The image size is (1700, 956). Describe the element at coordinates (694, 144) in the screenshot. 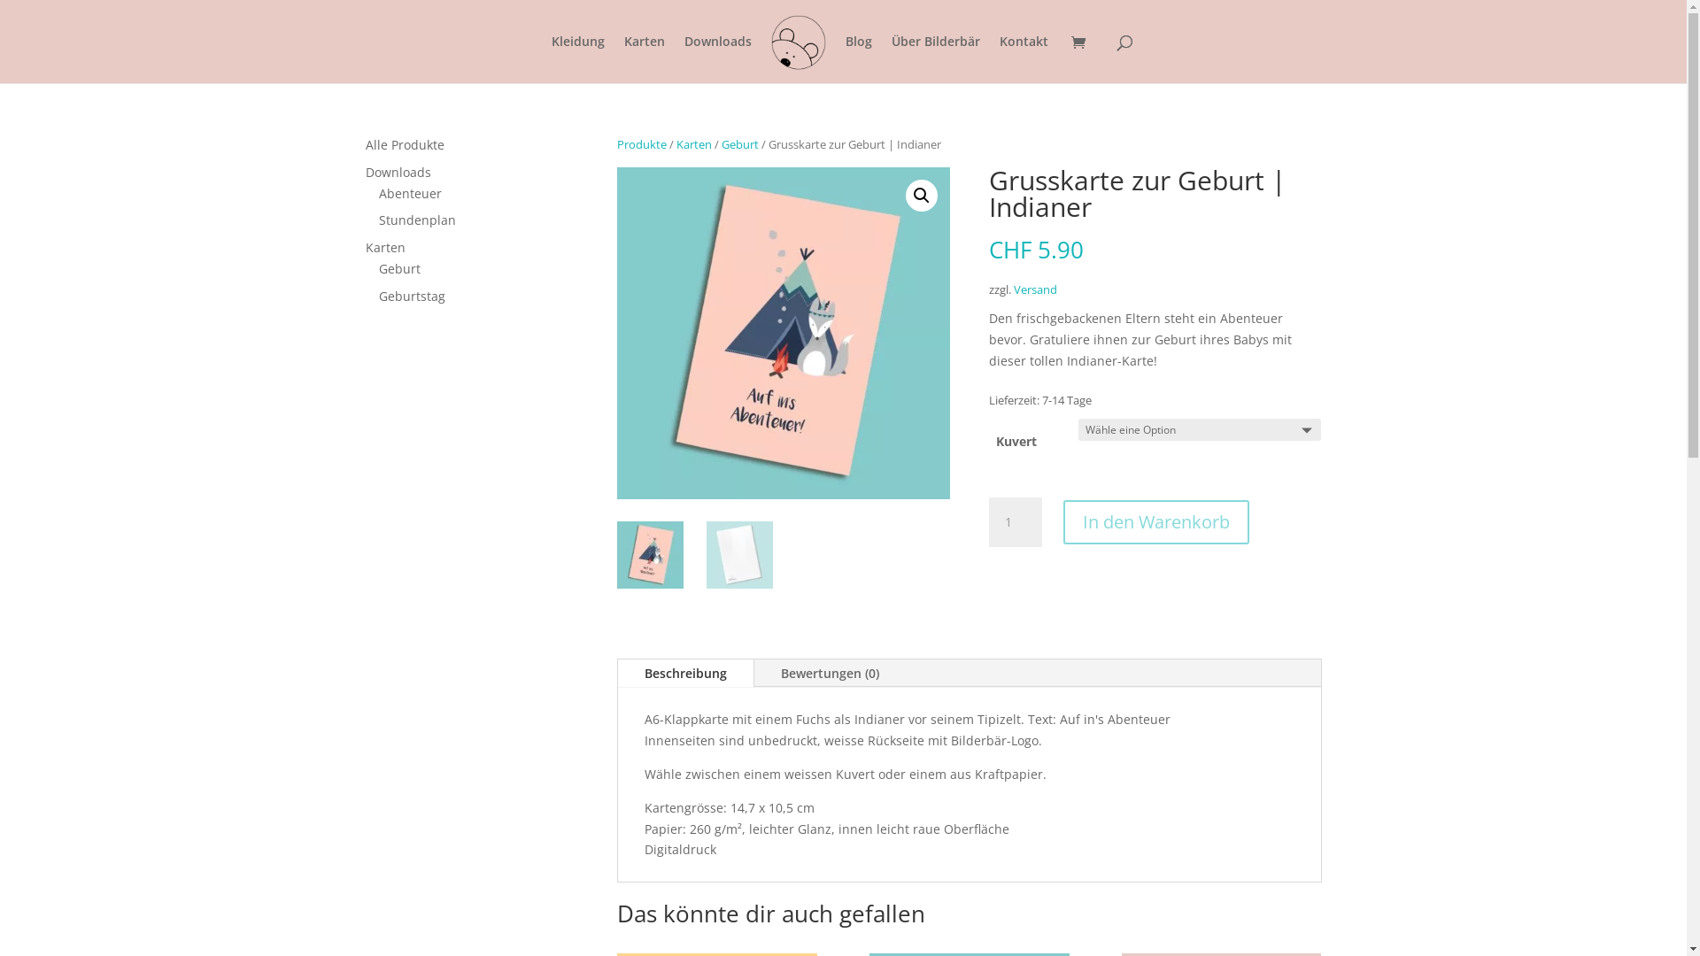

I see `Karten` at that location.